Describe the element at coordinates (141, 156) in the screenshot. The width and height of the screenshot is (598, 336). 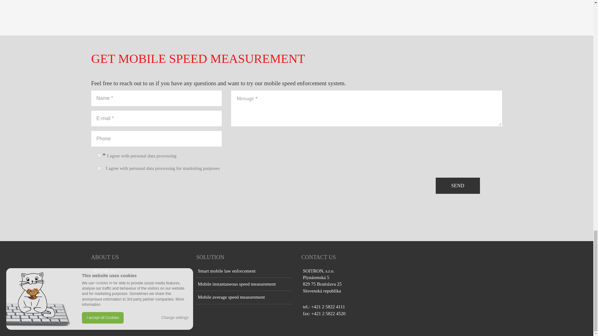
I see `I agree with personal data processing` at that location.